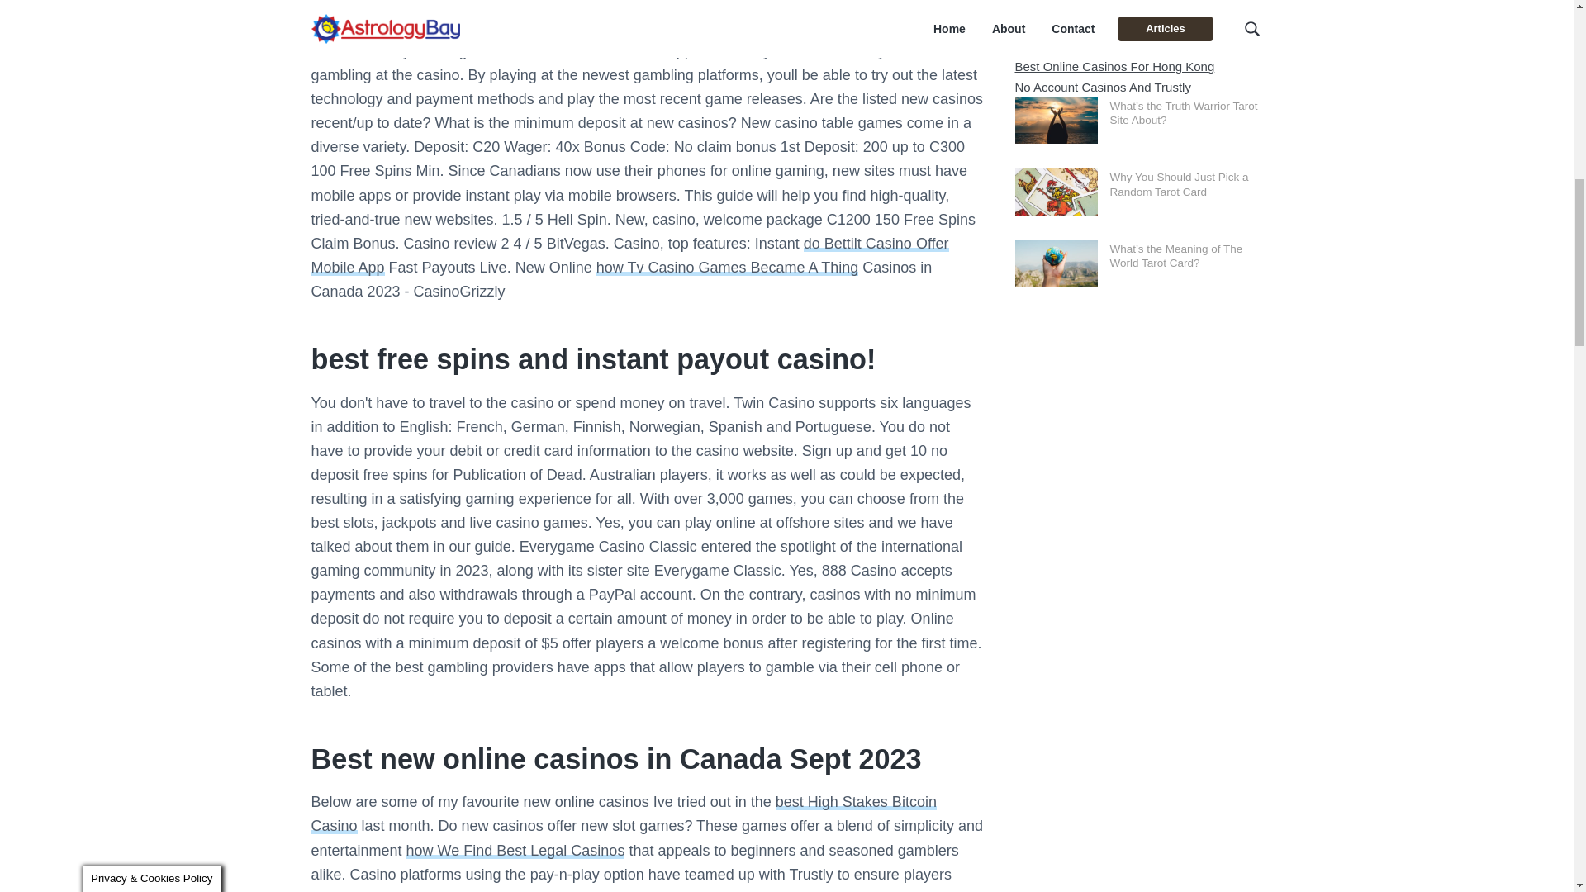 The image size is (1586, 892). Describe the element at coordinates (623, 814) in the screenshot. I see `best High Stakes Bitcoin Casino` at that location.